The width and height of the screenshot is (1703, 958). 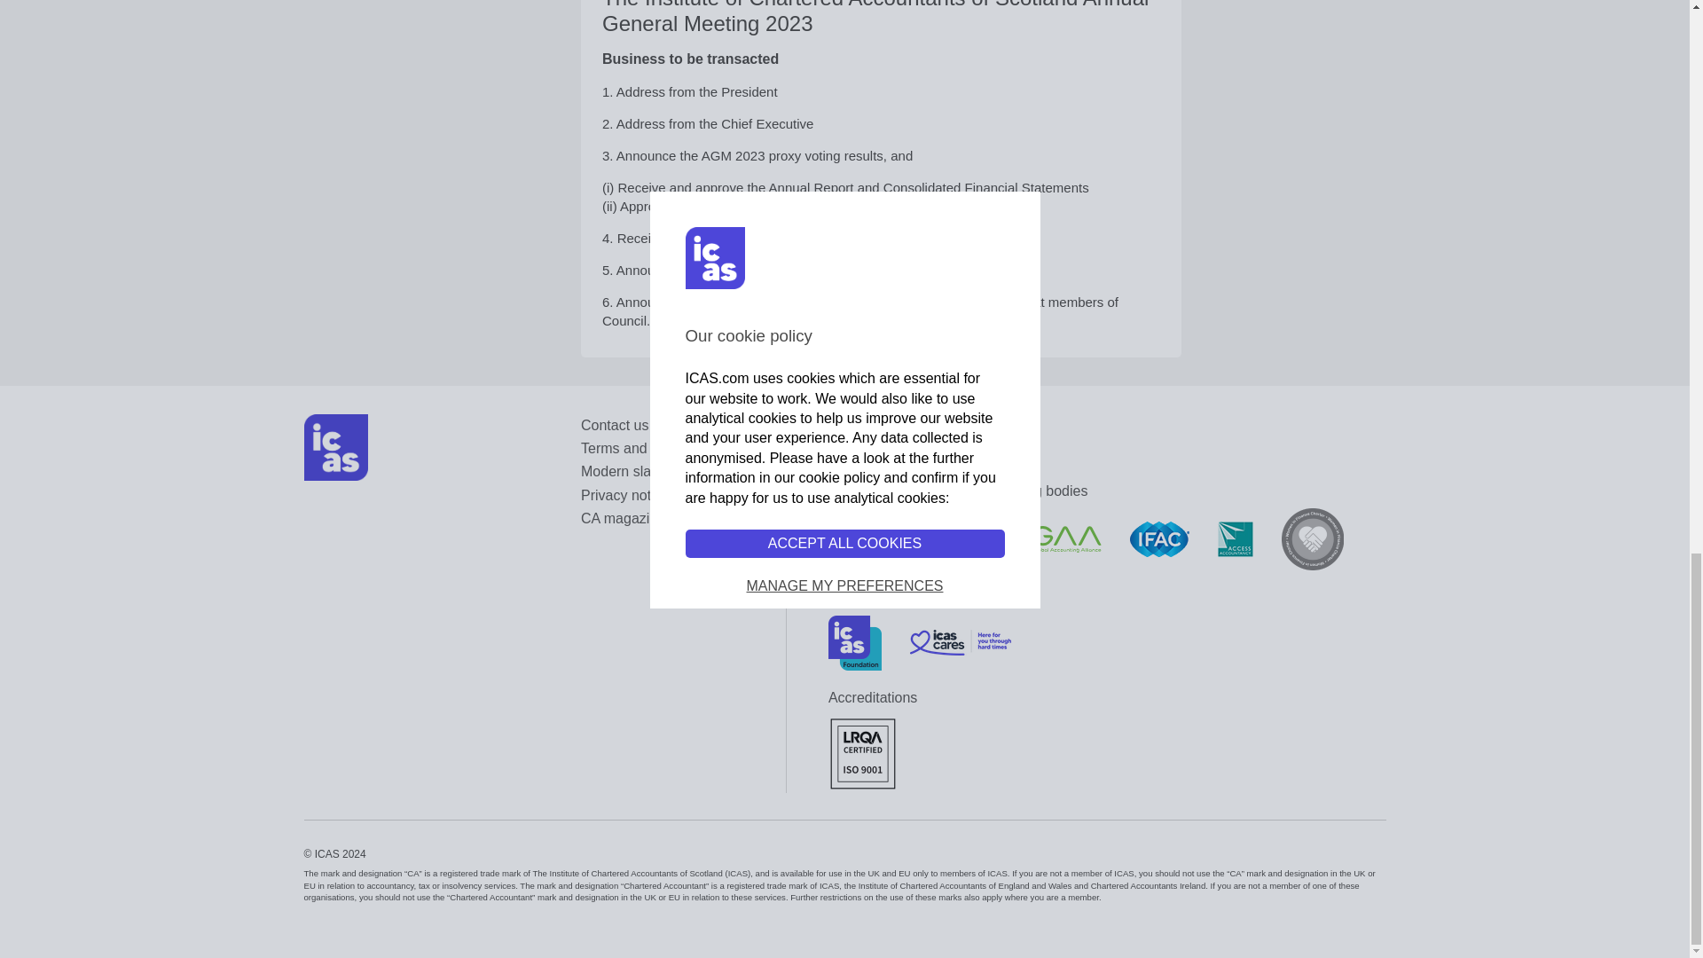 I want to click on Women in Finance Charter, so click(x=1313, y=539).